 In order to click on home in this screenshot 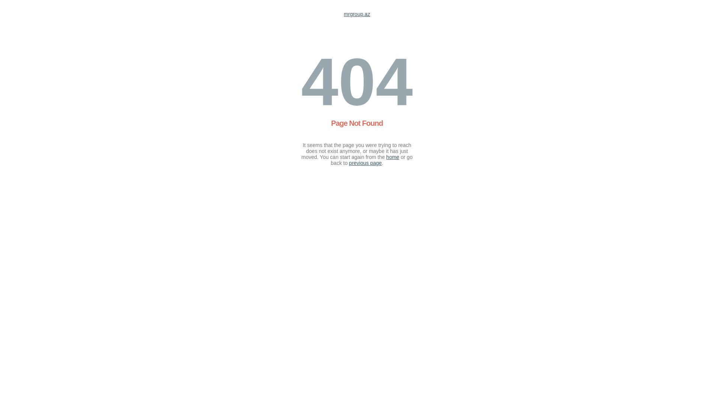, I will do `click(393, 157)`.